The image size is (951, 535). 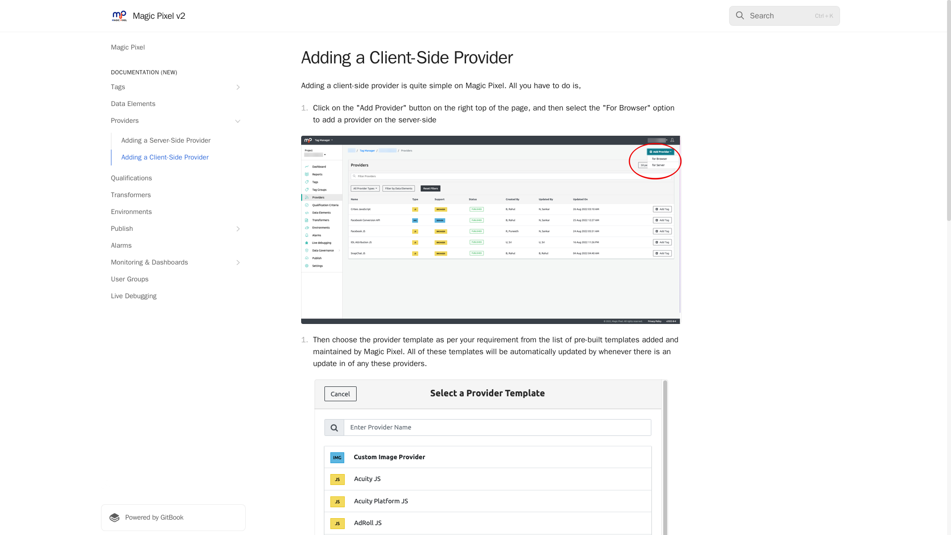 I want to click on Adding a Client-Side Provider, so click(x=178, y=158).